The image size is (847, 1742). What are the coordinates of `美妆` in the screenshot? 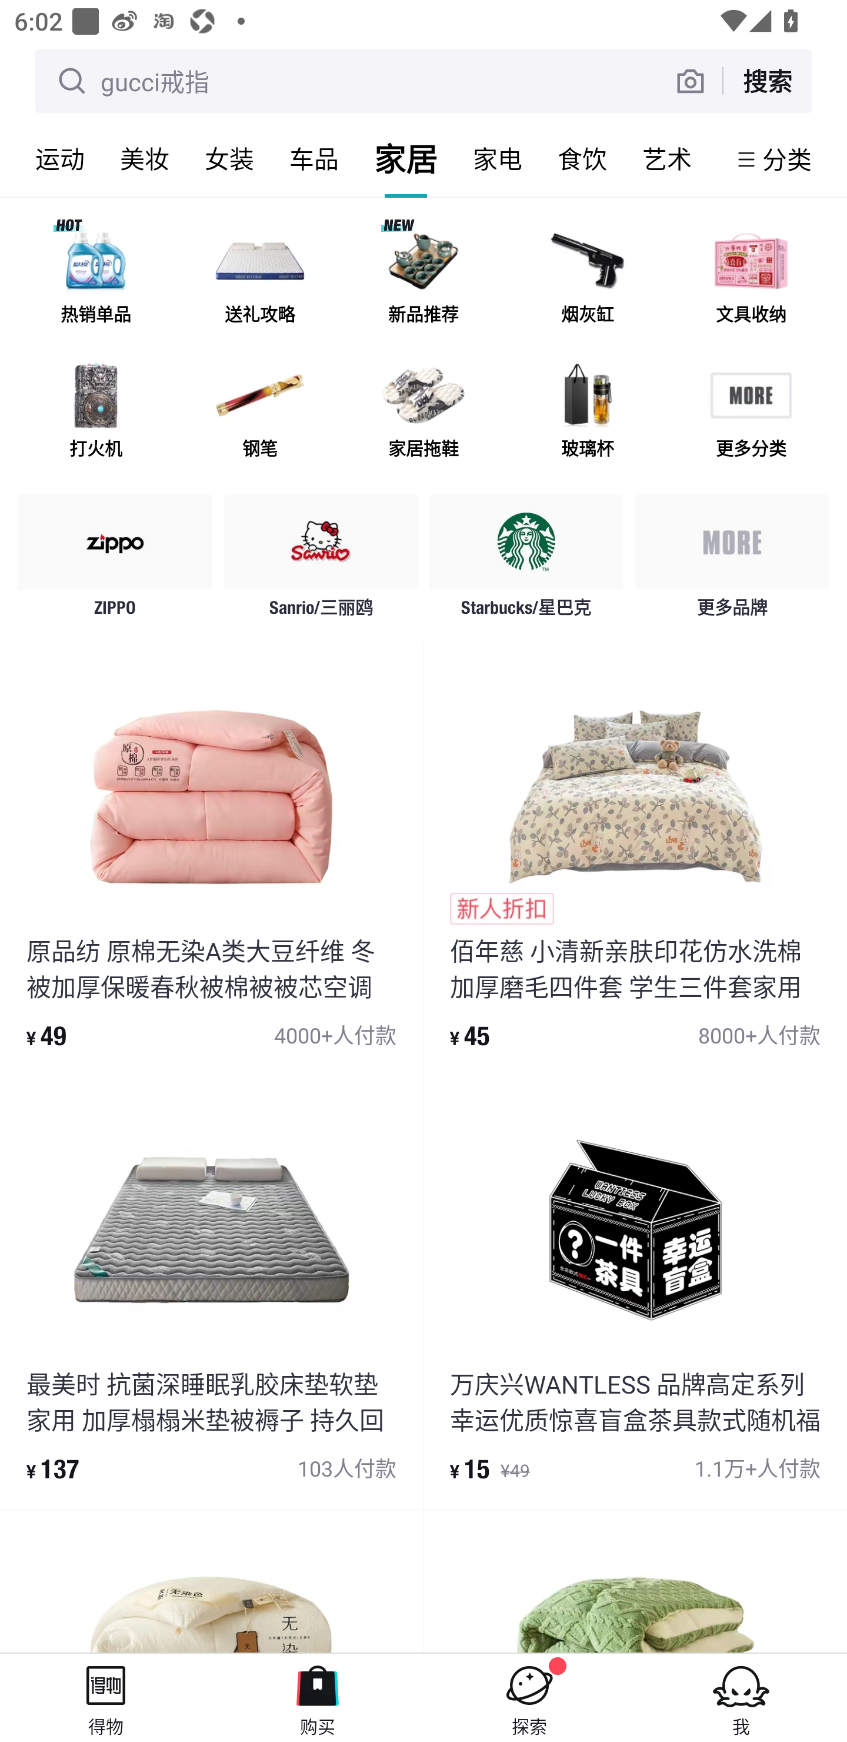 It's located at (145, 159).